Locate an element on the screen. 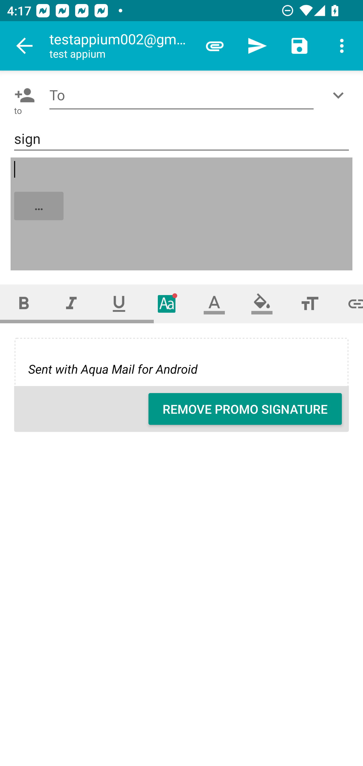 The image size is (363, 766). Save is located at coordinates (299, 46).